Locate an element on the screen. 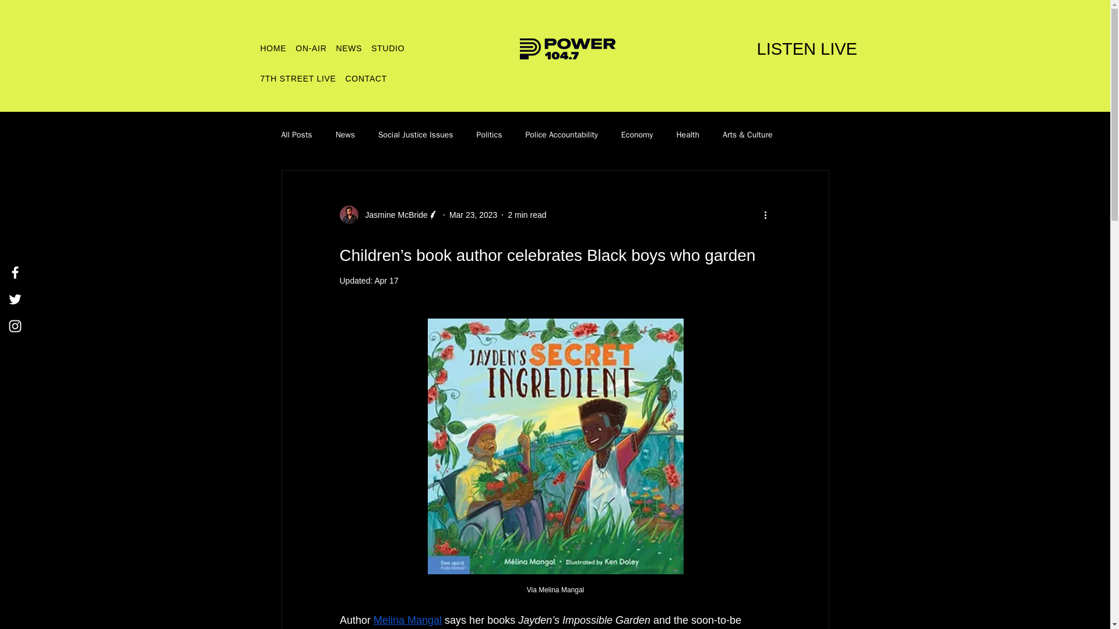  Social Justice Issues is located at coordinates (415, 135).